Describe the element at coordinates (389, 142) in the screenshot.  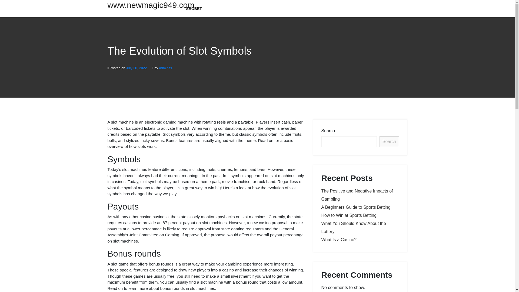
I see `Search` at that location.